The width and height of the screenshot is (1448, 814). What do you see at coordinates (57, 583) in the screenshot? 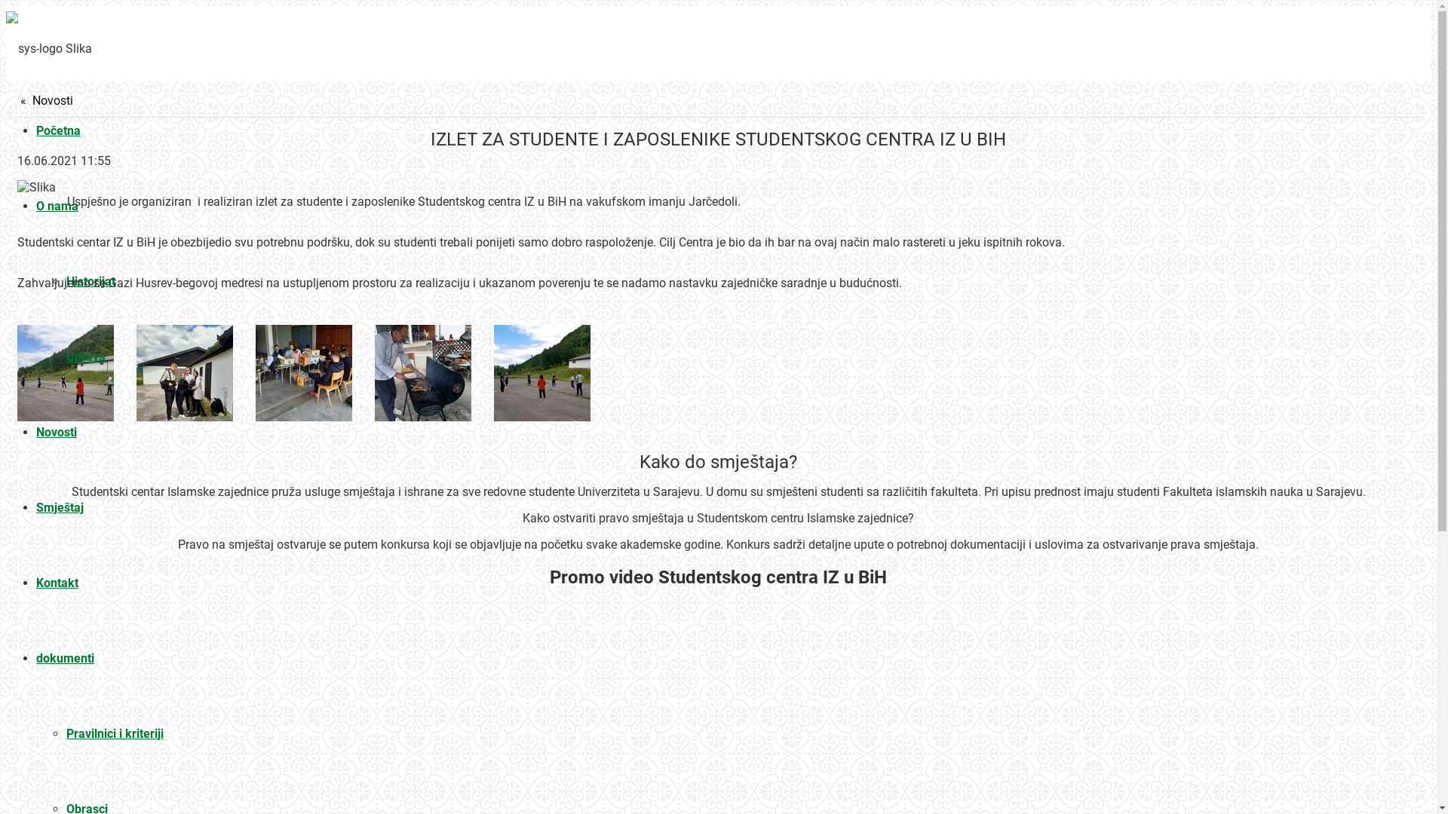
I see `Kontakt` at bounding box center [57, 583].